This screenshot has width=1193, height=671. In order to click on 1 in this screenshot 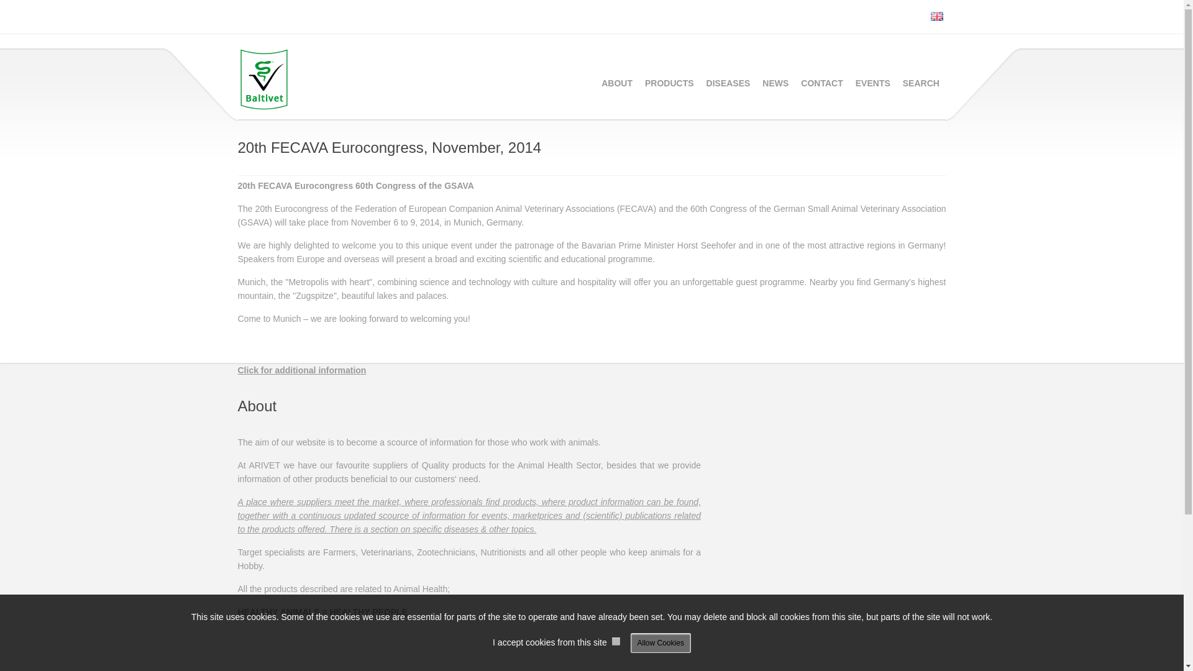, I will do `click(616, 641)`.